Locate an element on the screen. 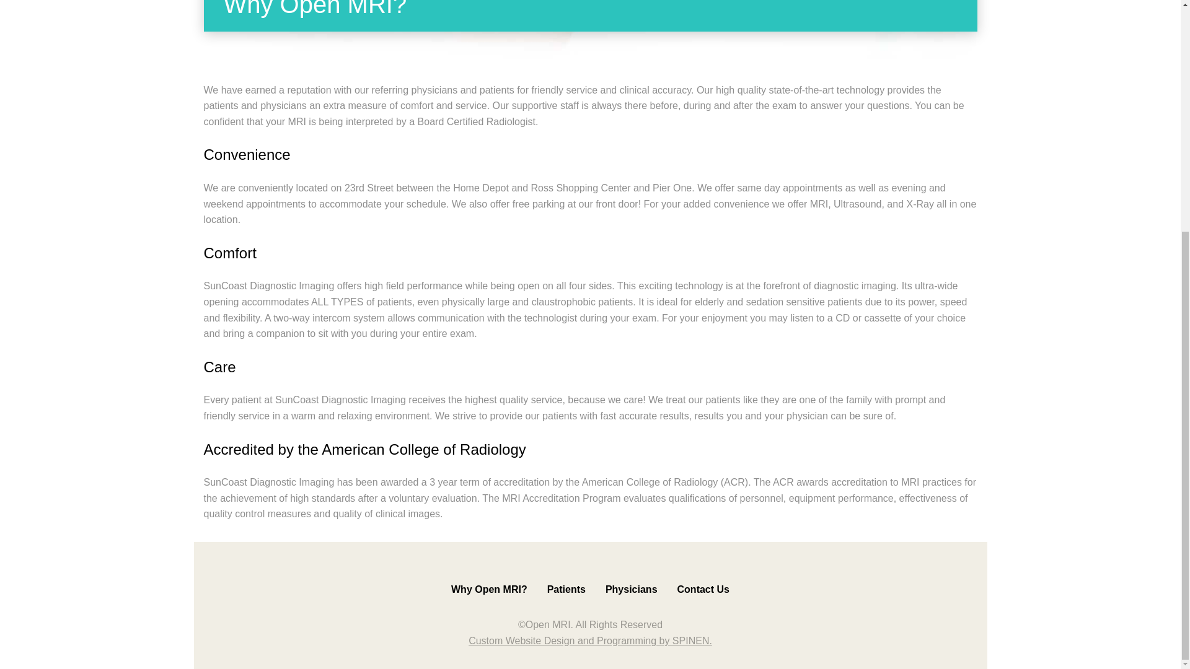 This screenshot has height=669, width=1190. Patients is located at coordinates (566, 589).